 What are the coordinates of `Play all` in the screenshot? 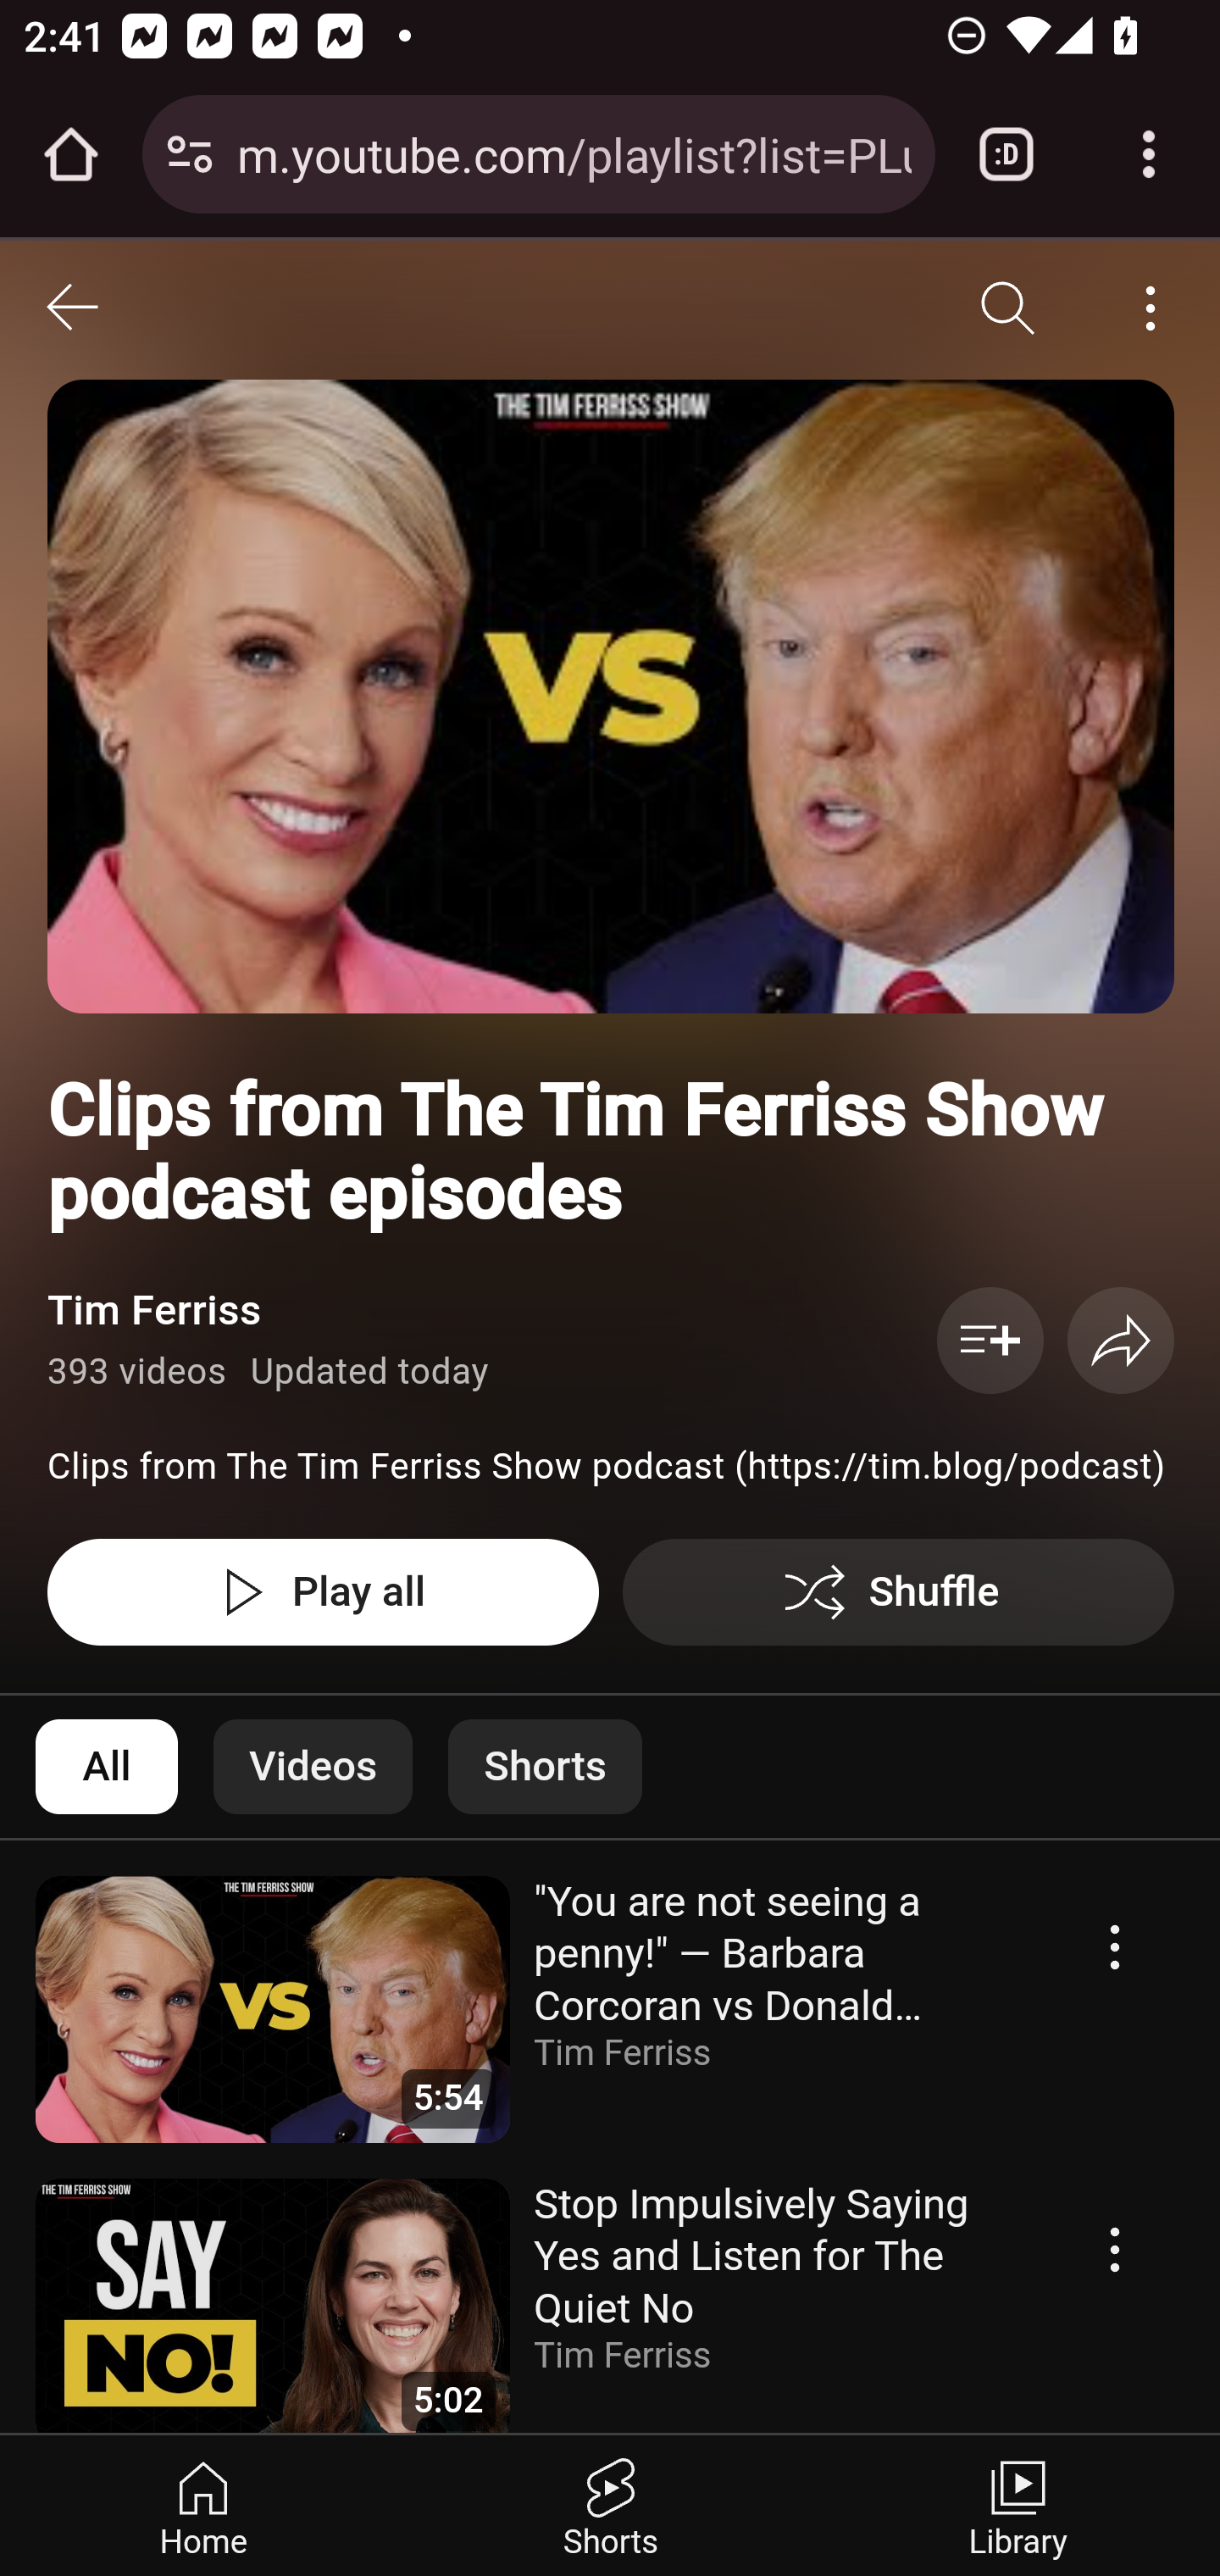 It's located at (324, 1591).